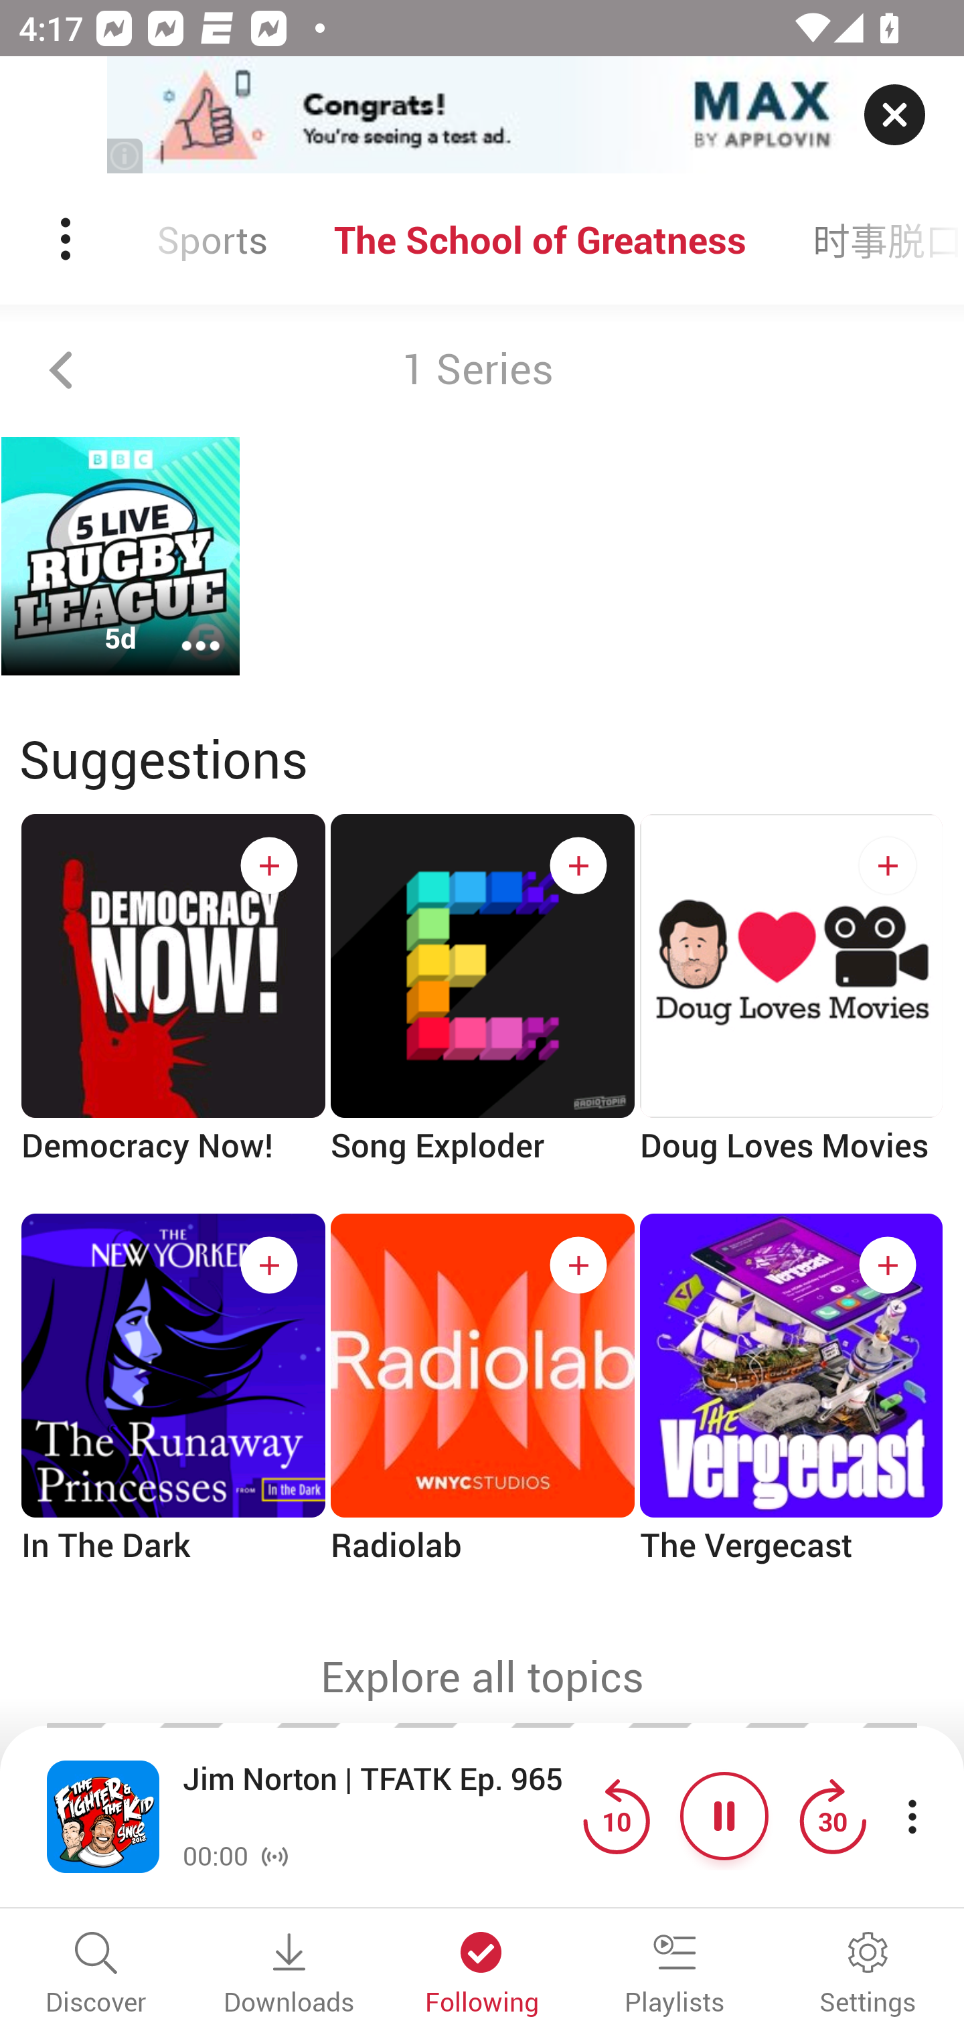 The height and width of the screenshot is (2035, 964). What do you see at coordinates (868, 1975) in the screenshot?
I see `Settings` at bounding box center [868, 1975].